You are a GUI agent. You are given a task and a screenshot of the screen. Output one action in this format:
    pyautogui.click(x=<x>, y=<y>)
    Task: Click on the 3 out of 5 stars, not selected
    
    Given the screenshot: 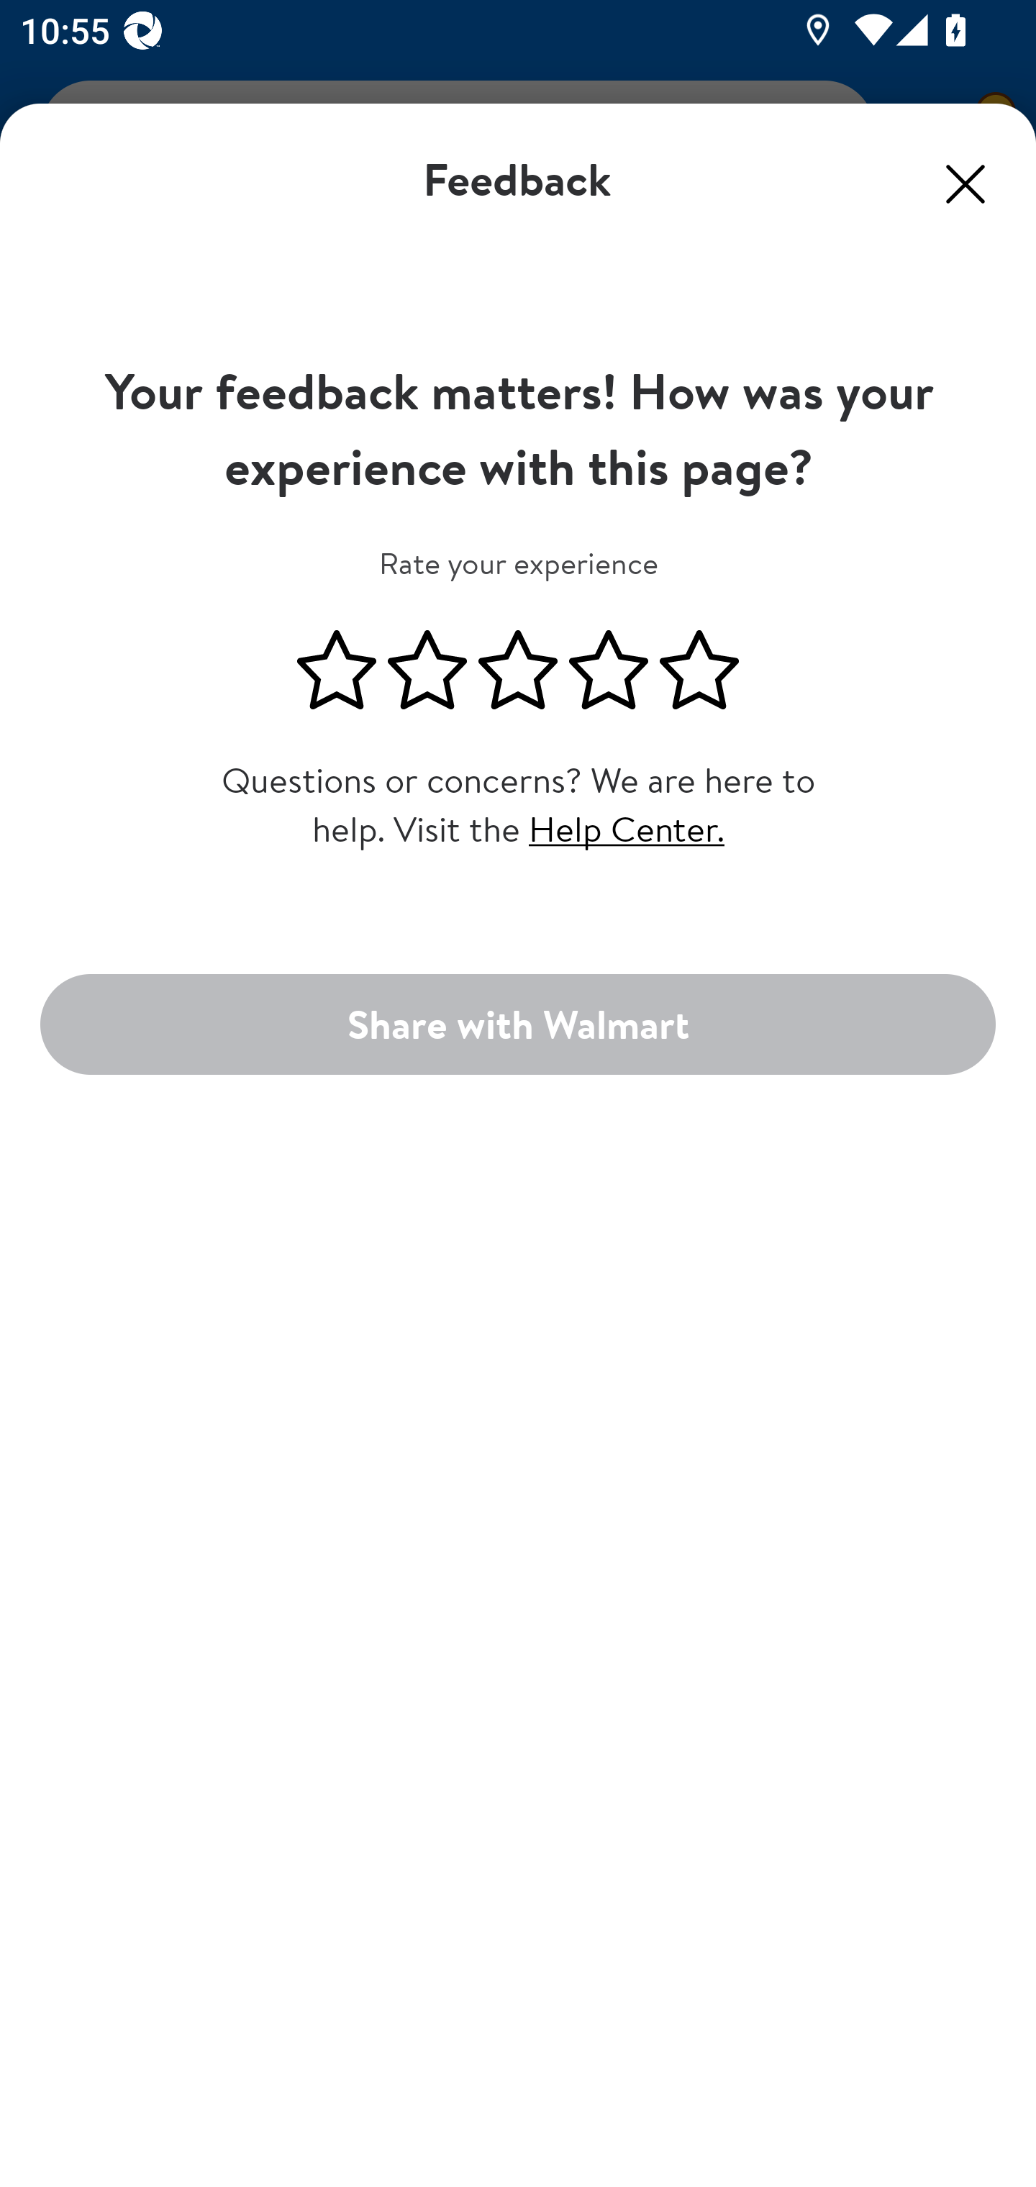 What is the action you would take?
    pyautogui.click(x=518, y=670)
    